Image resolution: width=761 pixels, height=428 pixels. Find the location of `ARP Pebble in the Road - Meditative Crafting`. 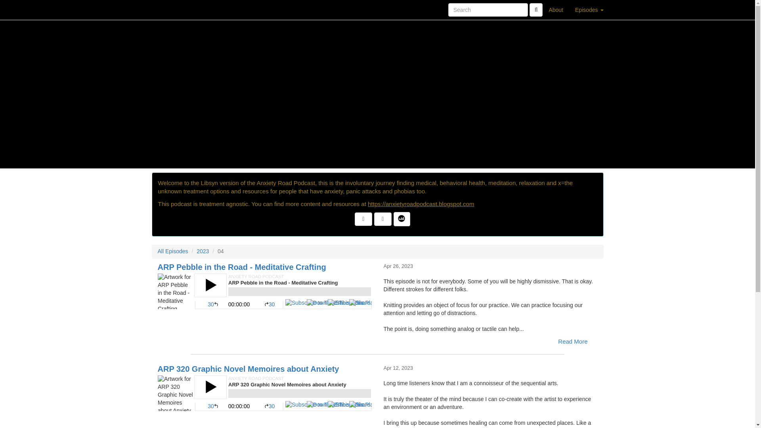

ARP Pebble in the Road - Meditative Crafting is located at coordinates (265, 291).